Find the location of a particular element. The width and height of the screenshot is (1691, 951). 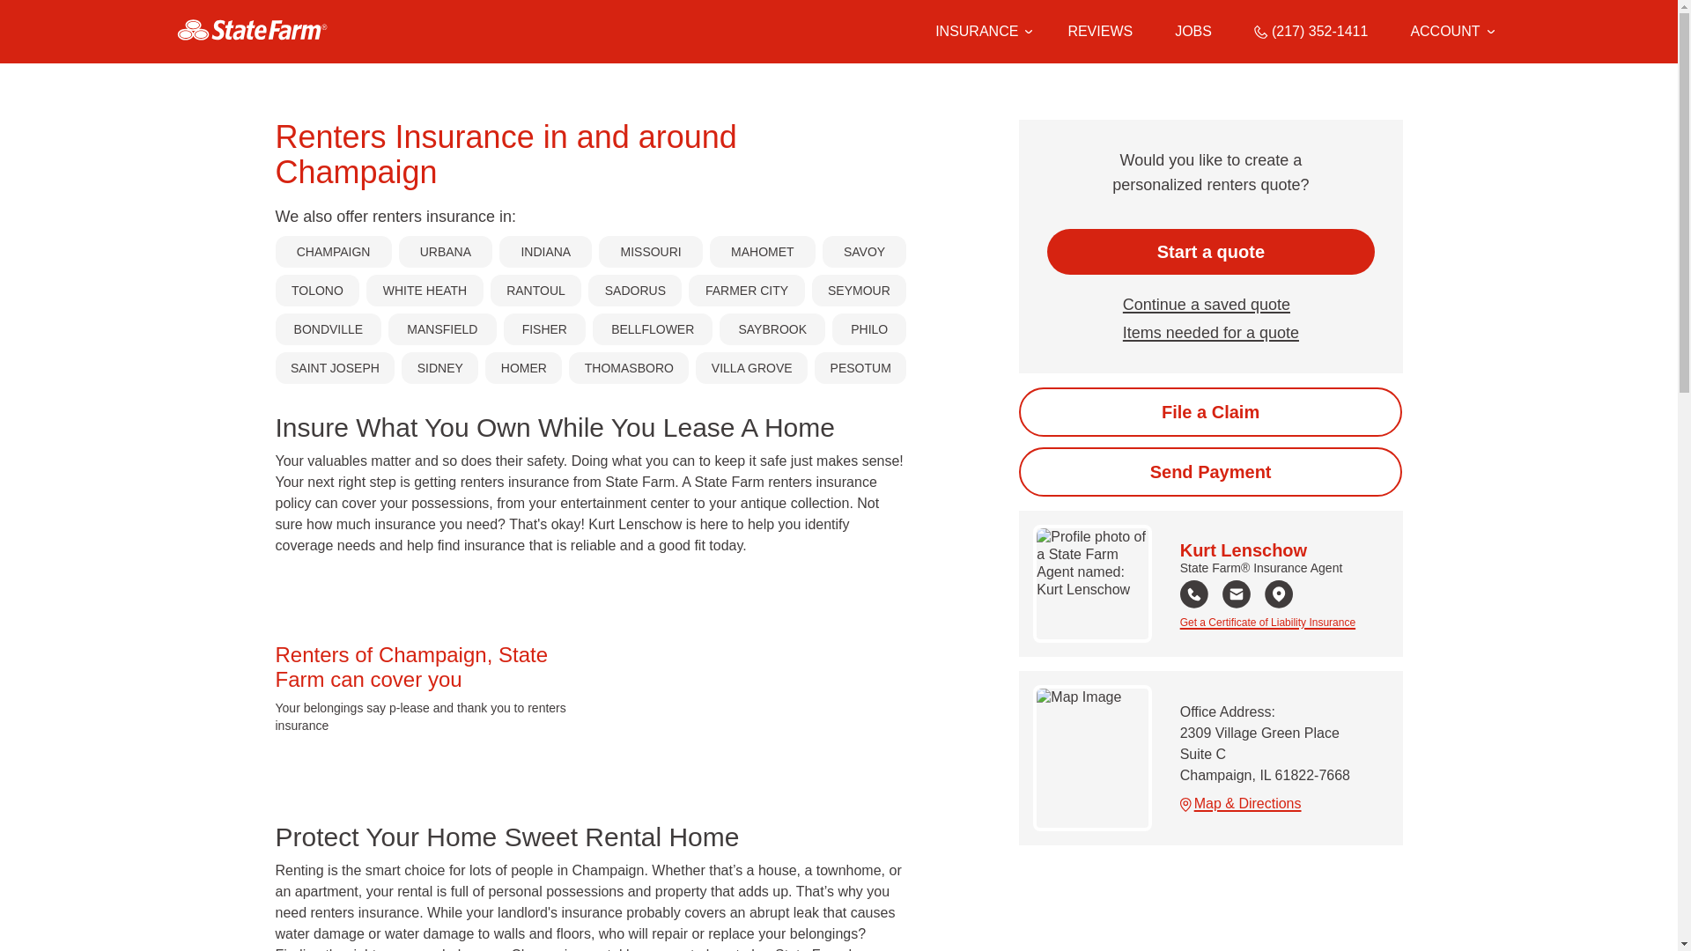

REVIEWS is located at coordinates (1099, 32).